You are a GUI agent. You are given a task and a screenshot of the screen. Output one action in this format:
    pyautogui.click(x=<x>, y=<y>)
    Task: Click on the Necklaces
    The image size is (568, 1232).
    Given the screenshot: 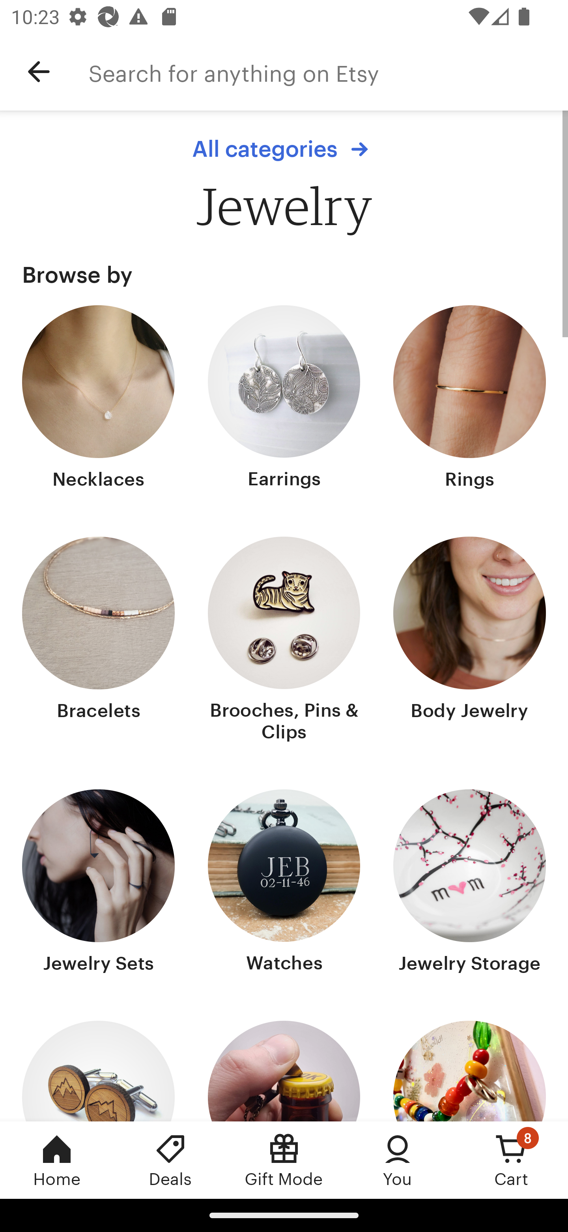 What is the action you would take?
    pyautogui.click(x=99, y=399)
    